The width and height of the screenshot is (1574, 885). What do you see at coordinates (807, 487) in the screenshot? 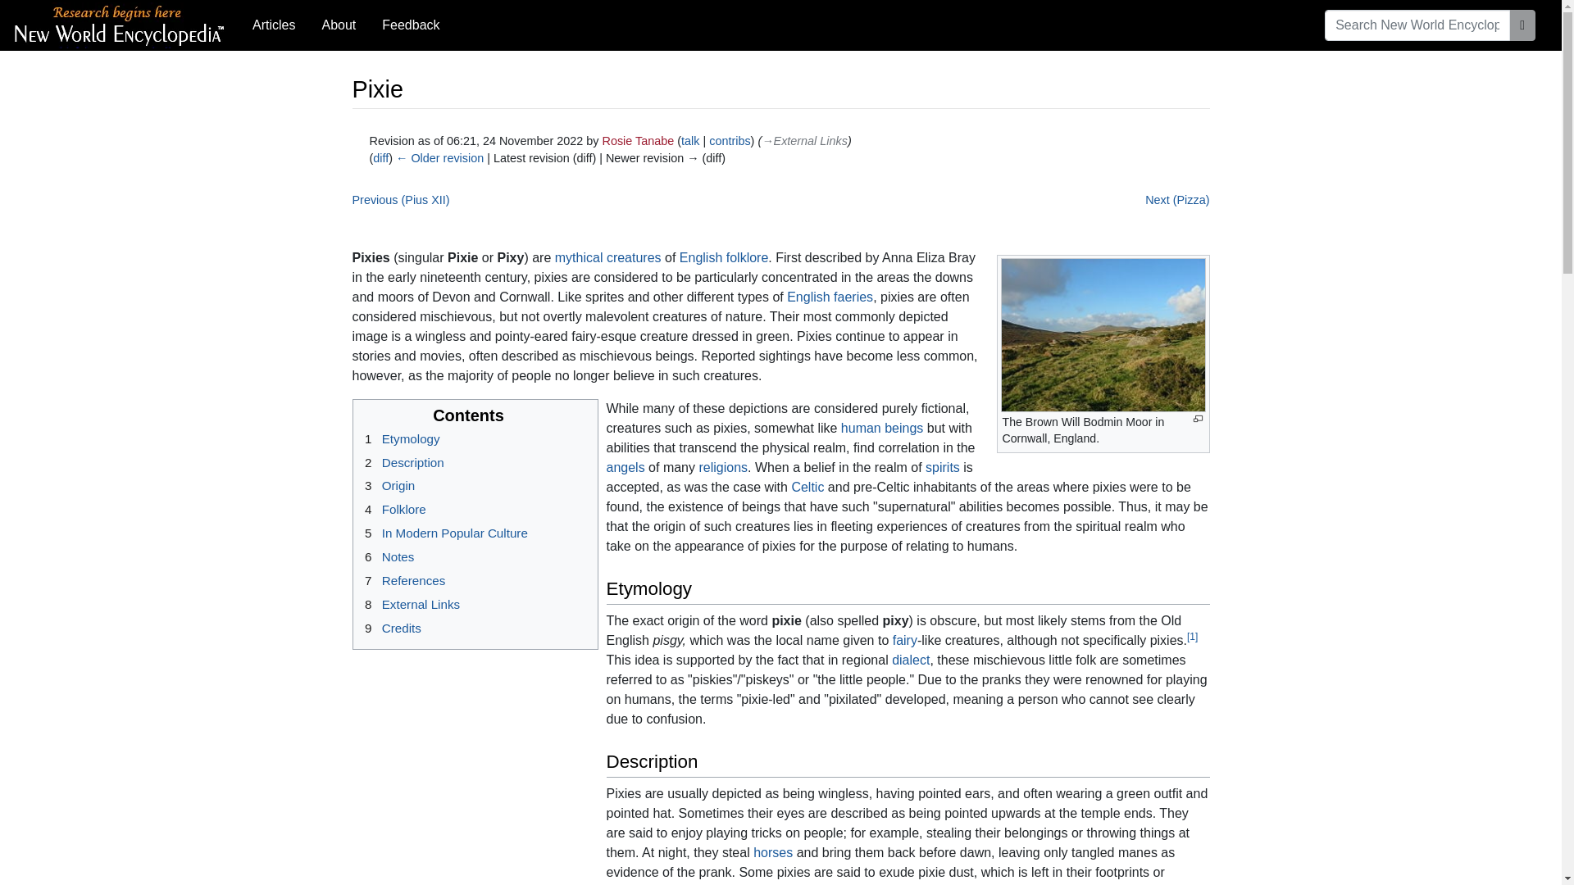
I see `Celtic` at bounding box center [807, 487].